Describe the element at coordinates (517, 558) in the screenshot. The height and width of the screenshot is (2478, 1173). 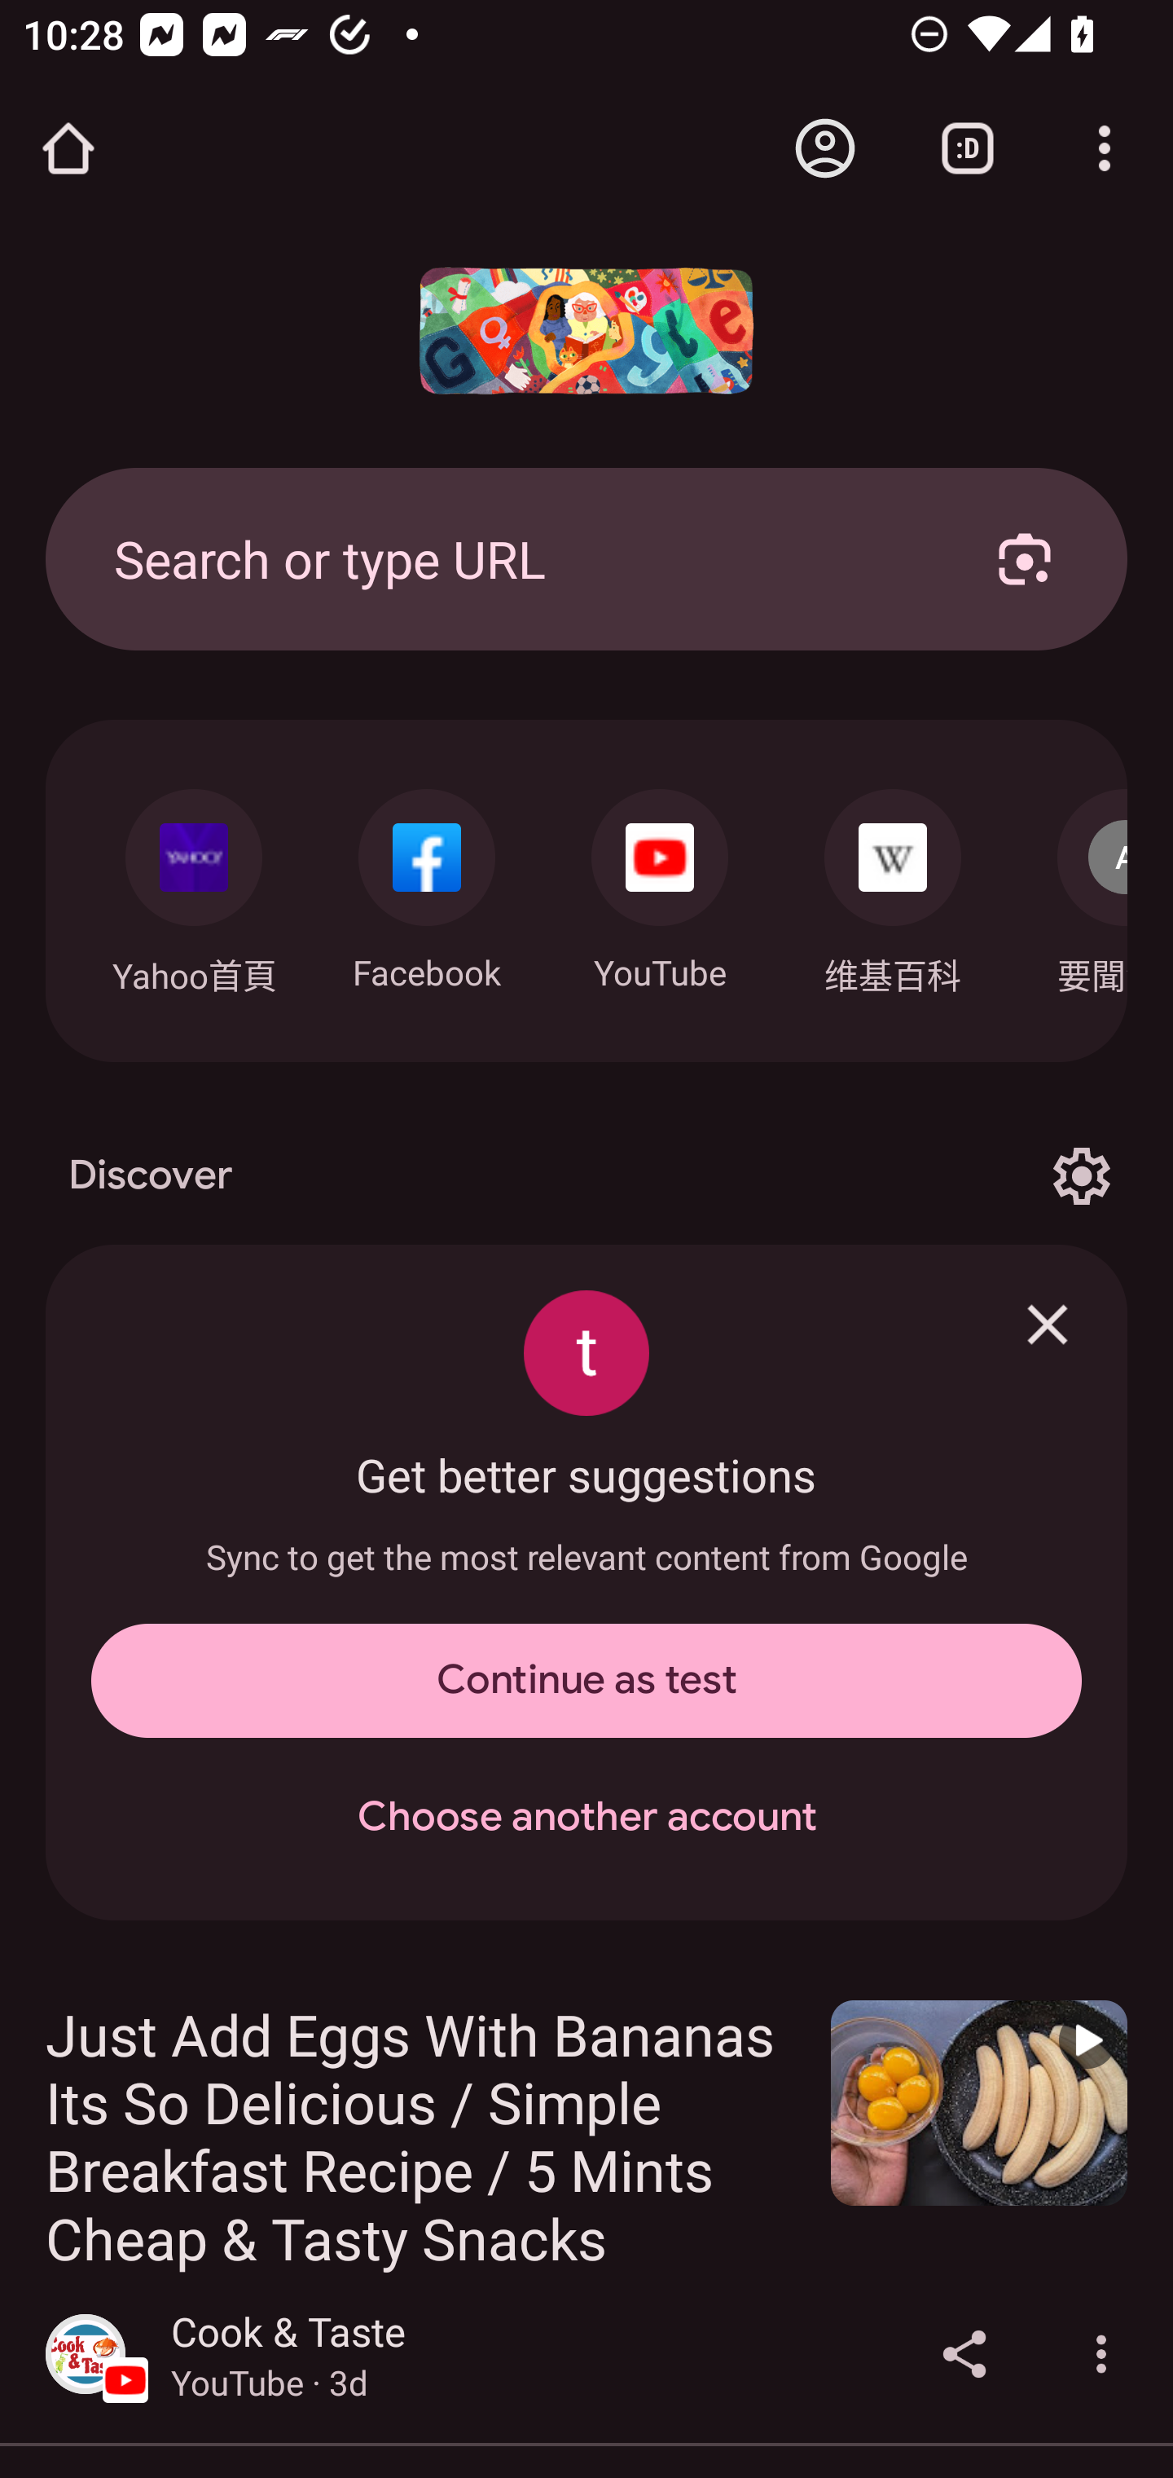
I see `Search or type URL` at that location.